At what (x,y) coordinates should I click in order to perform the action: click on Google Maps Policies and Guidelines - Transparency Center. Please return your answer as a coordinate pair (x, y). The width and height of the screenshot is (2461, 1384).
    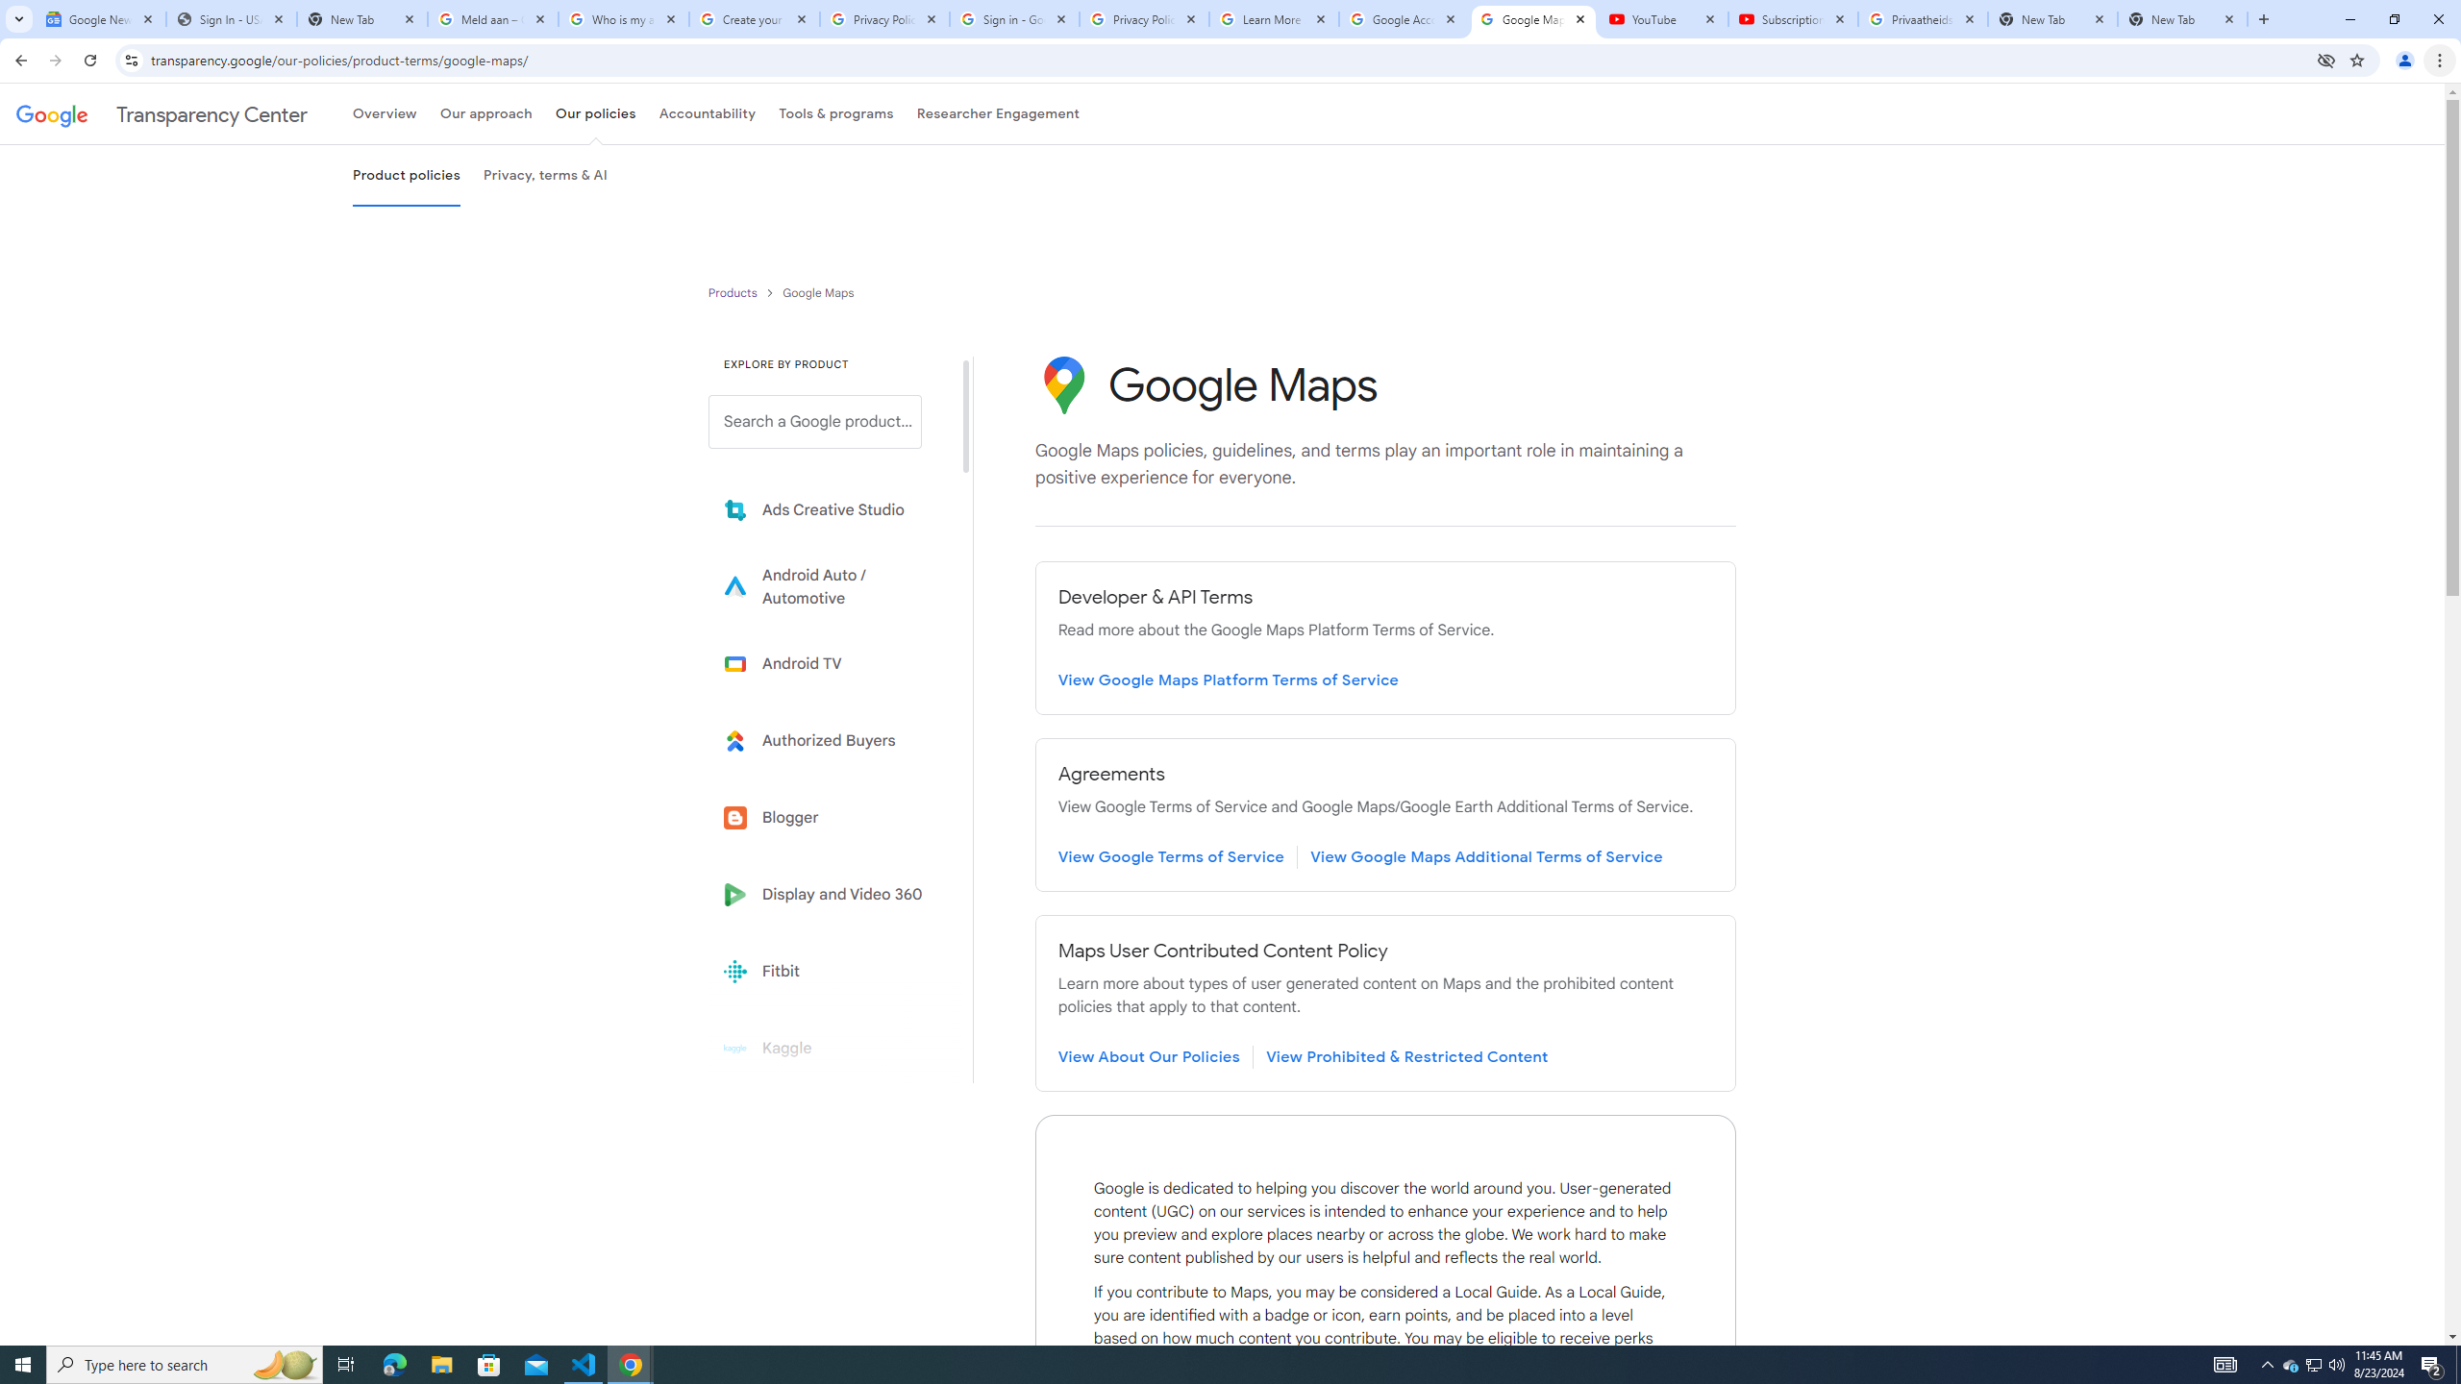
    Looking at the image, I should click on (1532, 19).